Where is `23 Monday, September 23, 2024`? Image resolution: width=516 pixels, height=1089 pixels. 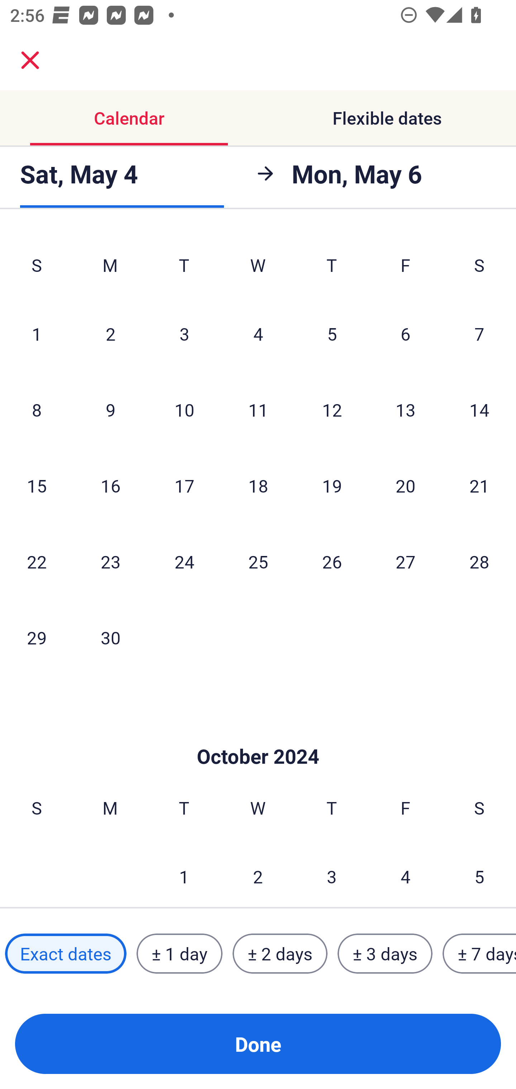
23 Monday, September 23, 2024 is located at coordinates (110, 561).